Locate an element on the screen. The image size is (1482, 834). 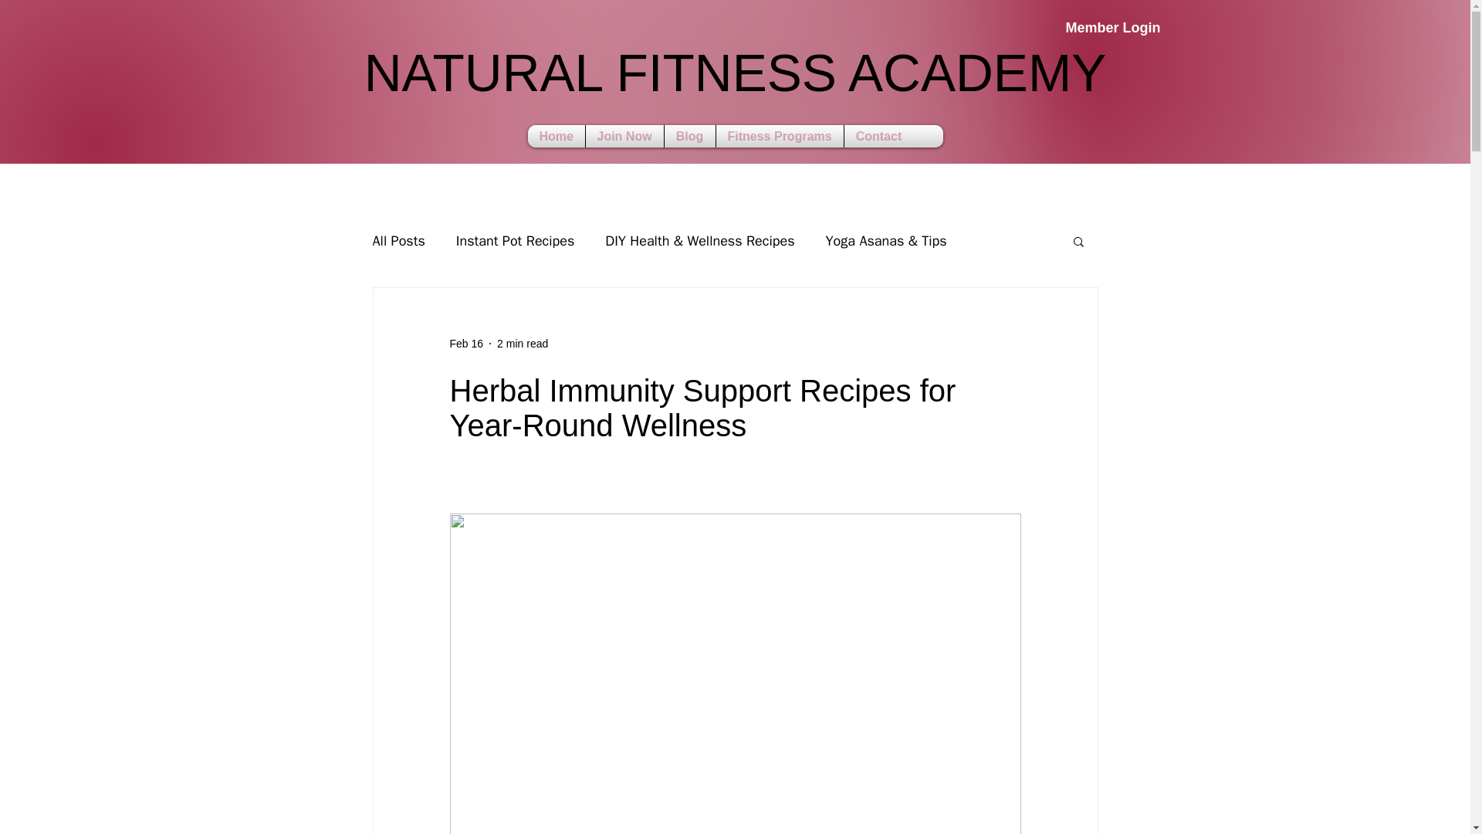
Join Now is located at coordinates (1083, 29).